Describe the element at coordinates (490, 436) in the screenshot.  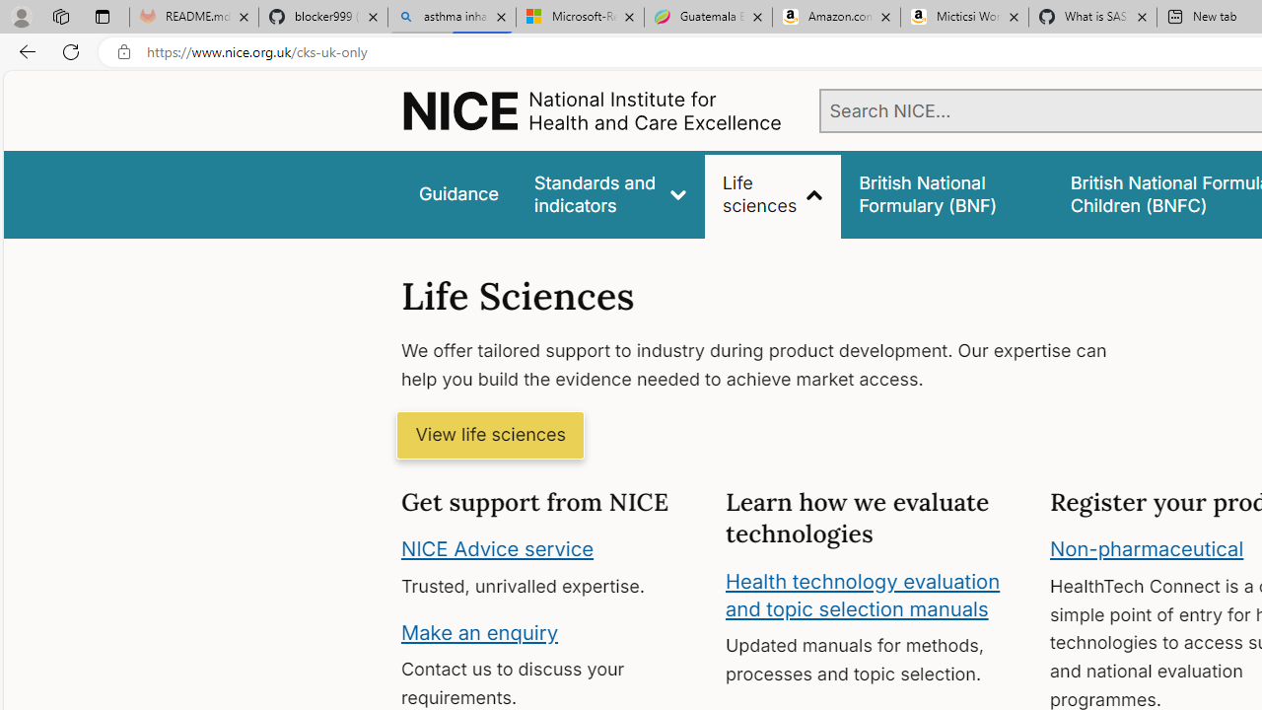
I see `View life sciences` at that location.